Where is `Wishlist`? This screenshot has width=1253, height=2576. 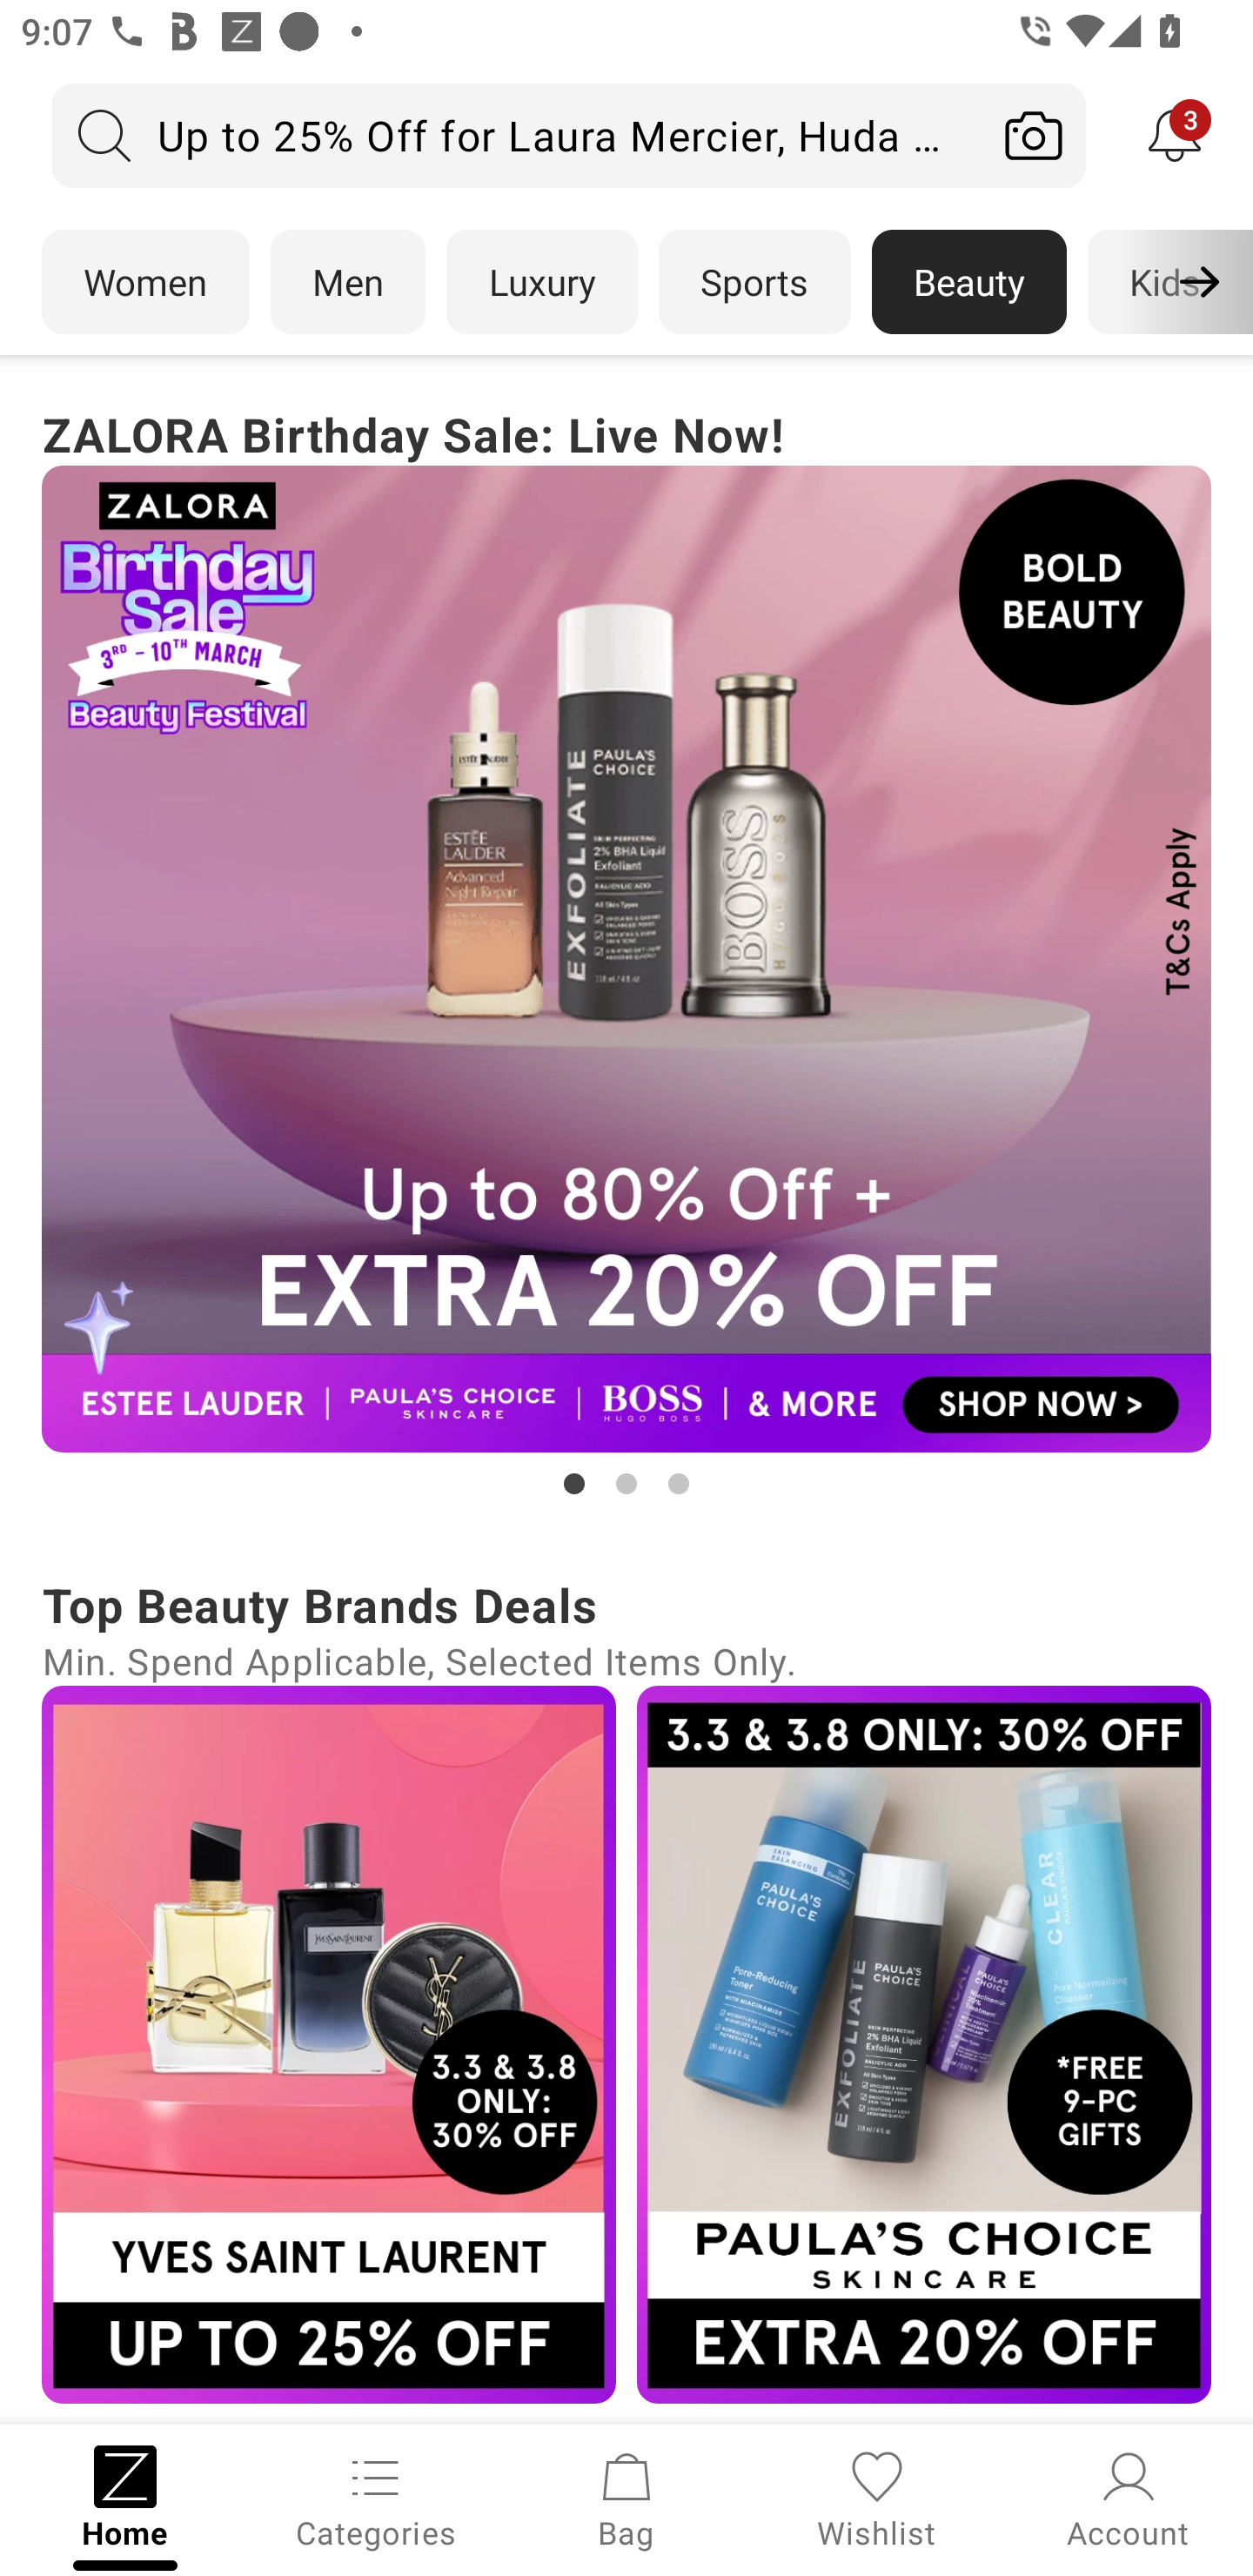
Wishlist is located at coordinates (877, 2498).